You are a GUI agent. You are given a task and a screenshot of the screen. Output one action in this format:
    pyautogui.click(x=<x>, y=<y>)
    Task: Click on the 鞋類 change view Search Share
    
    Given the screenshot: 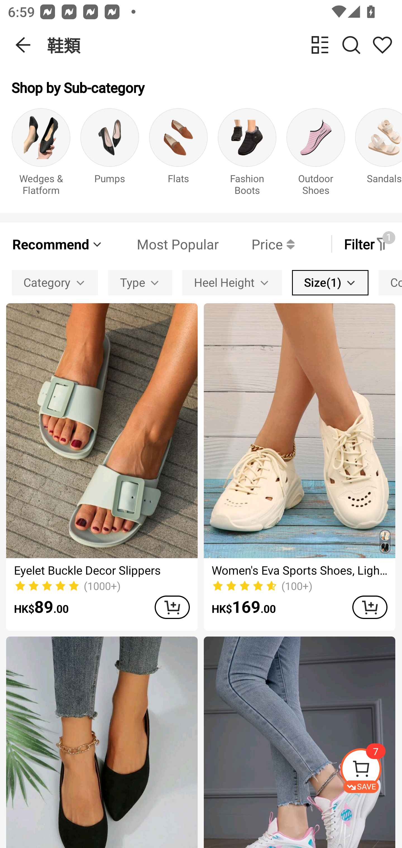 What is the action you would take?
    pyautogui.click(x=224, y=45)
    